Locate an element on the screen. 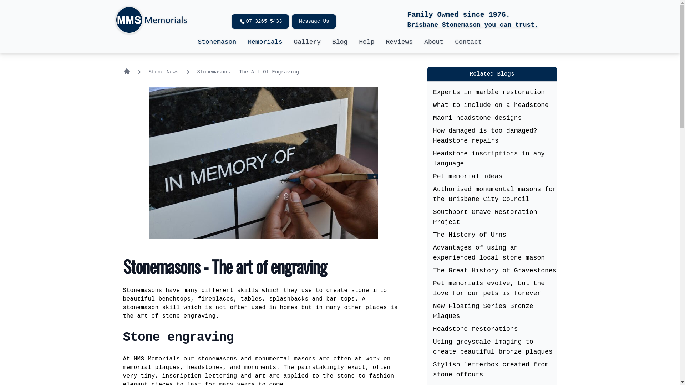 Image resolution: width=685 pixels, height=385 pixels. Help is located at coordinates (367, 42).